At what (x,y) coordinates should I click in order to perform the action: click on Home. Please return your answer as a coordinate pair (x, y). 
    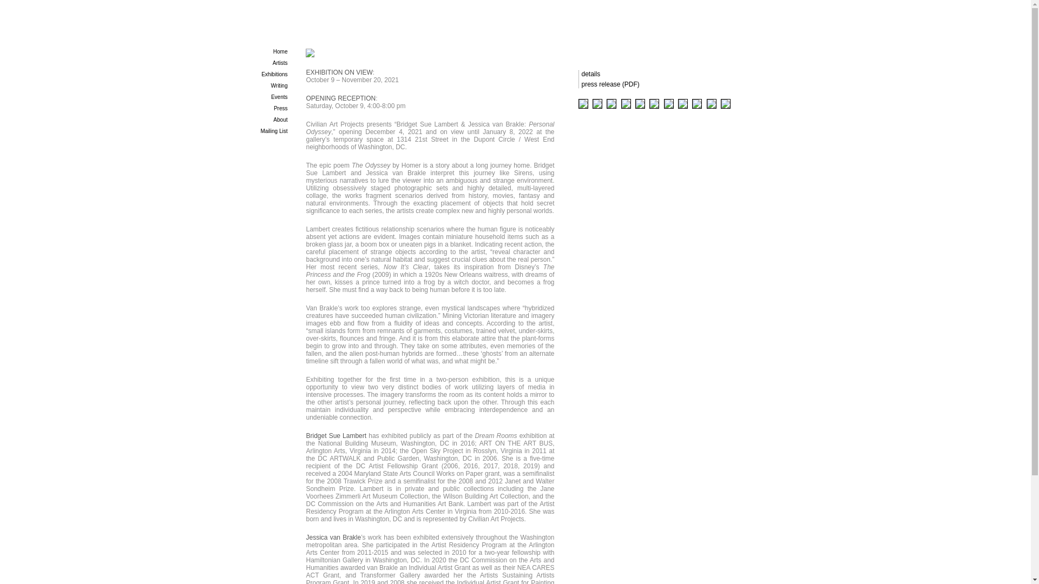
    Looking at the image, I should click on (280, 51).